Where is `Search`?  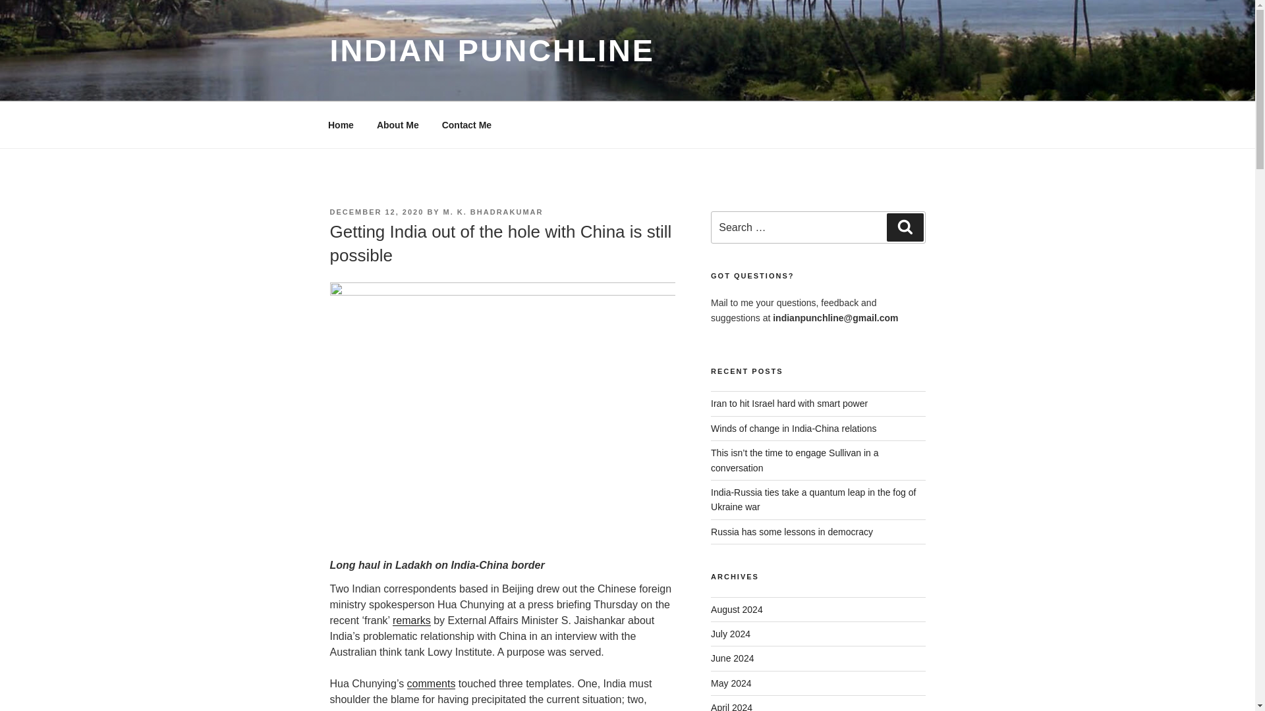
Search is located at coordinates (905, 227).